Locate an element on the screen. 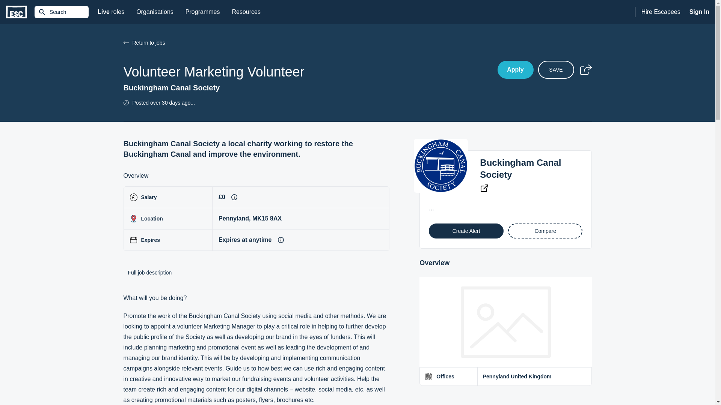  Create Alert is located at coordinates (466, 231).